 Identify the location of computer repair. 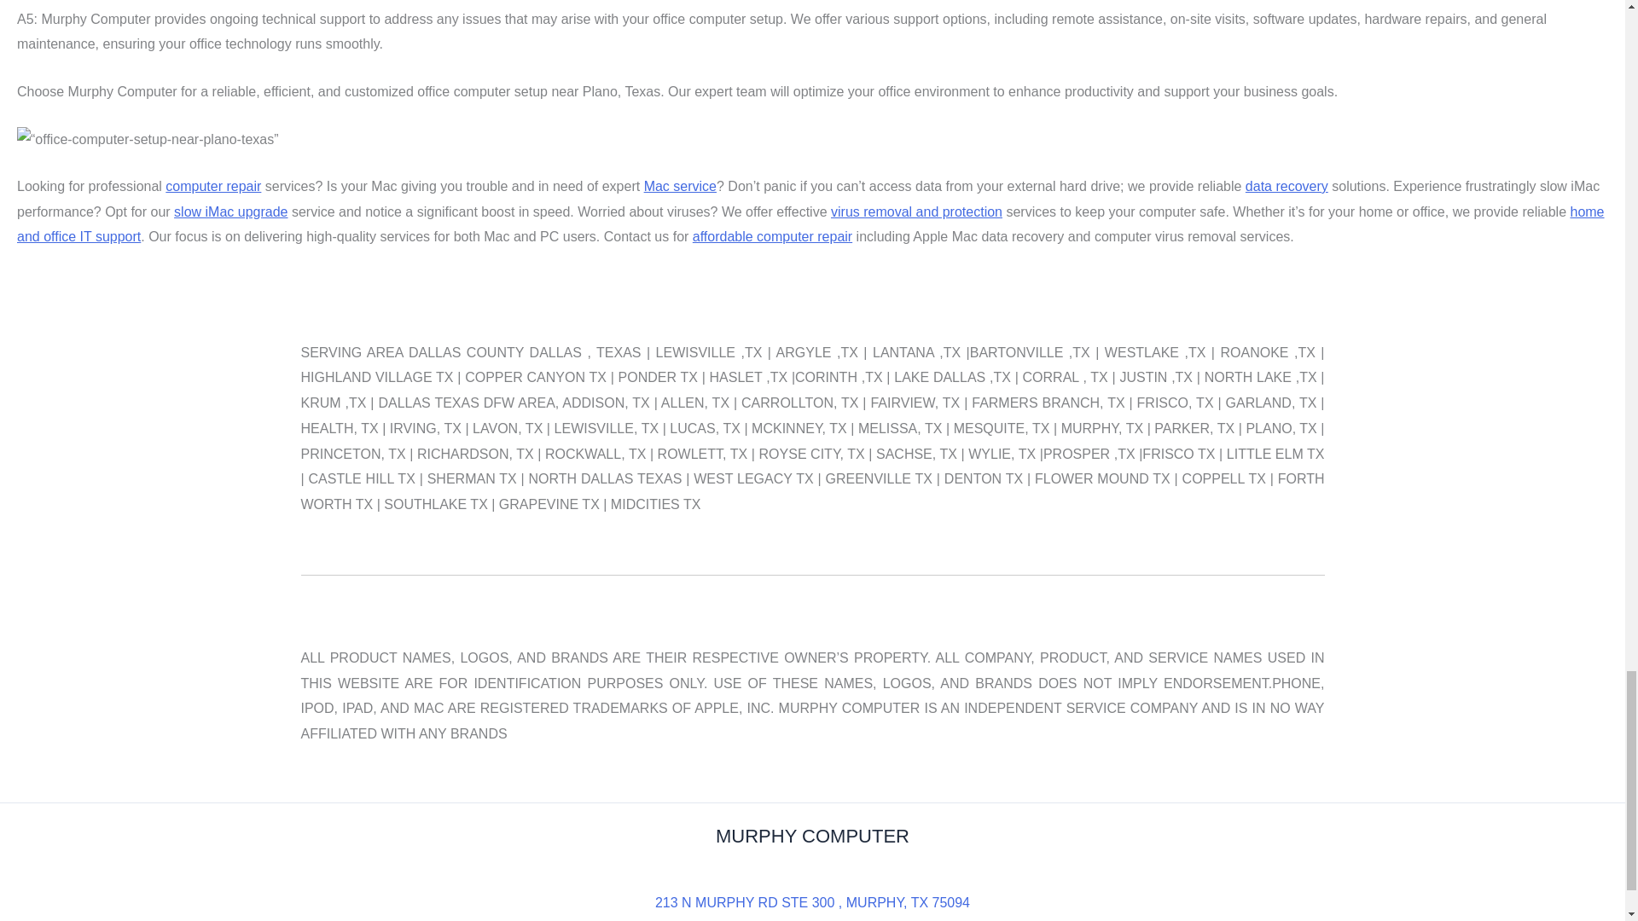
(212, 186).